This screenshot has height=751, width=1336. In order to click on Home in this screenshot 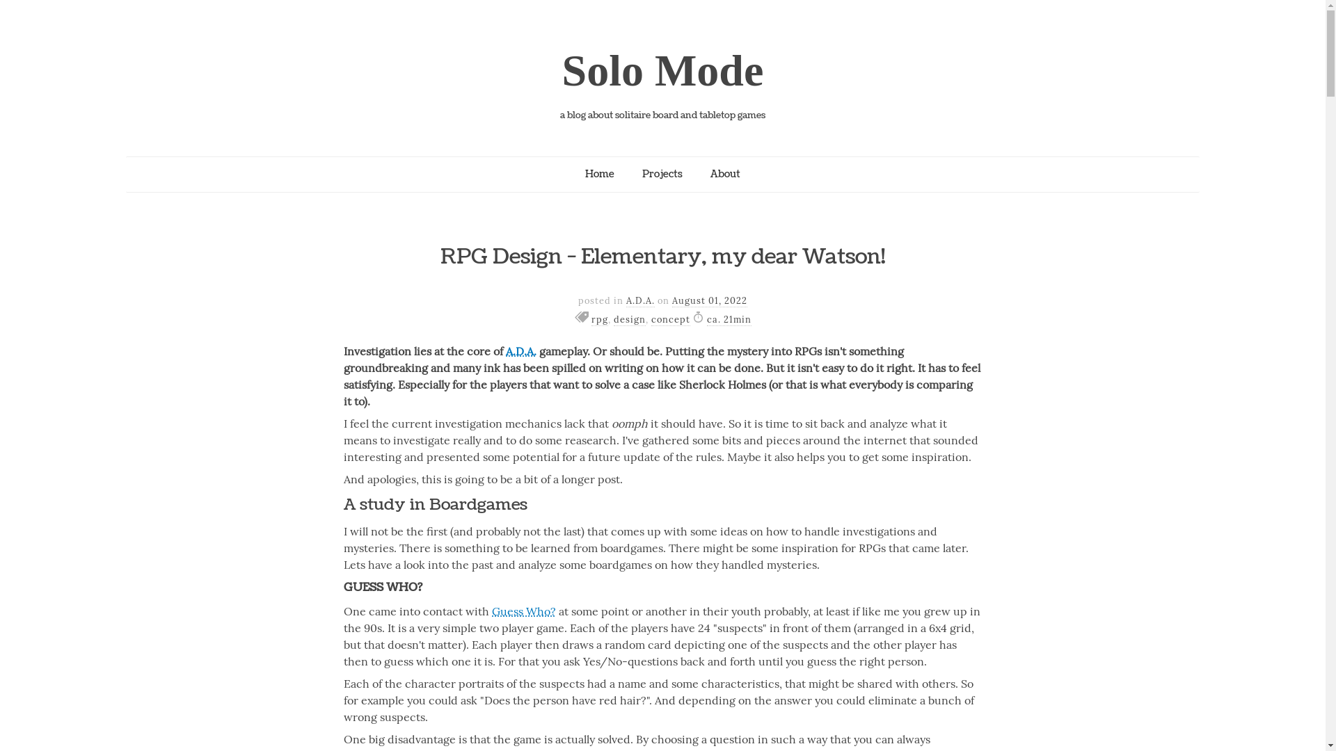, I will do `click(600, 175)`.